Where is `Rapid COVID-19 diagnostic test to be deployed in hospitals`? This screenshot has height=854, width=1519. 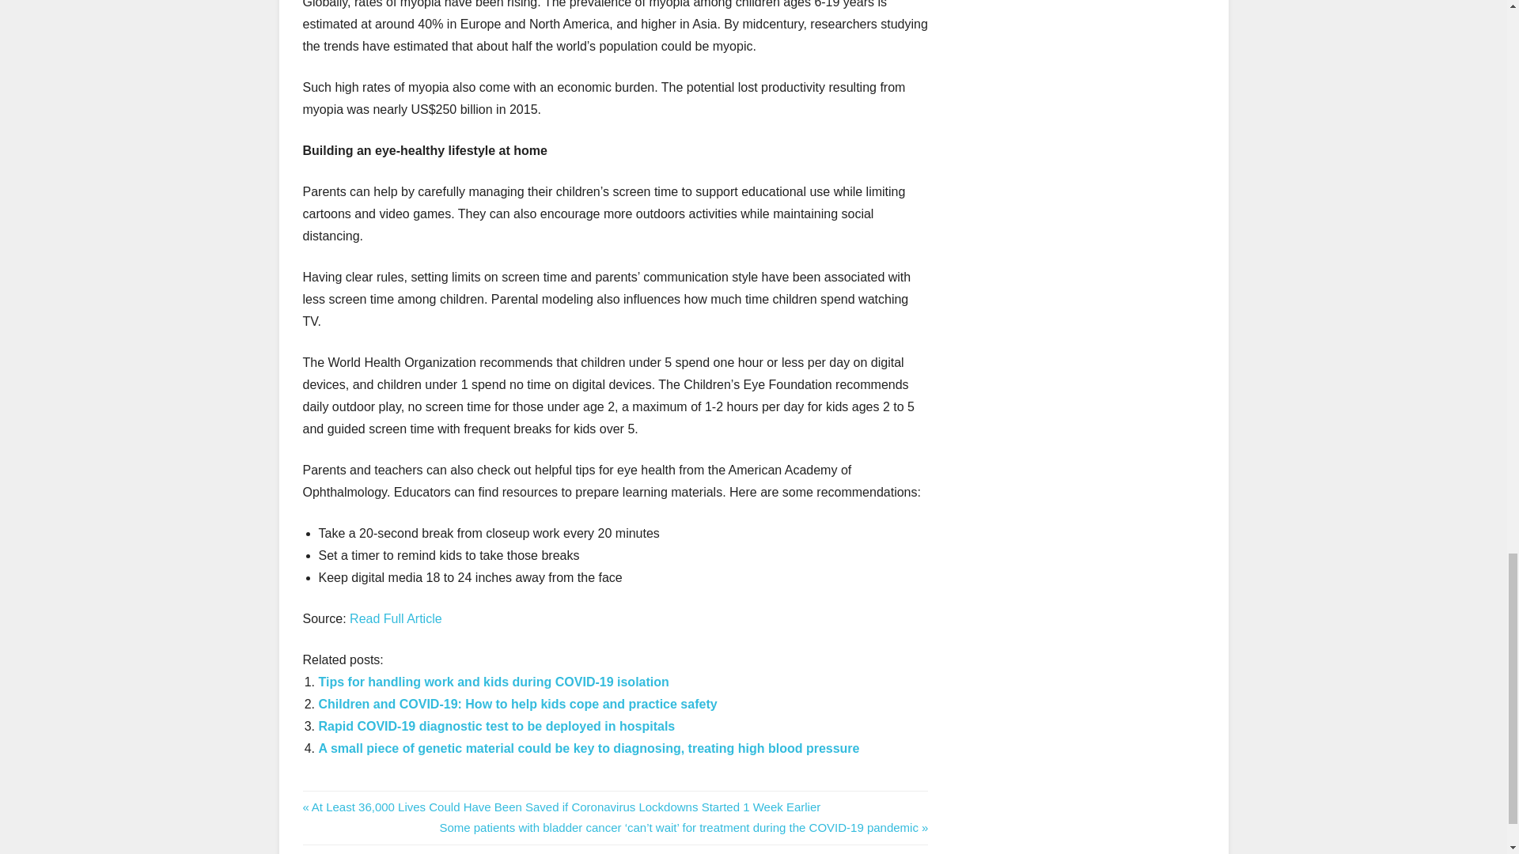
Rapid COVID-19 diagnostic test to be deployed in hospitals is located at coordinates (495, 726).